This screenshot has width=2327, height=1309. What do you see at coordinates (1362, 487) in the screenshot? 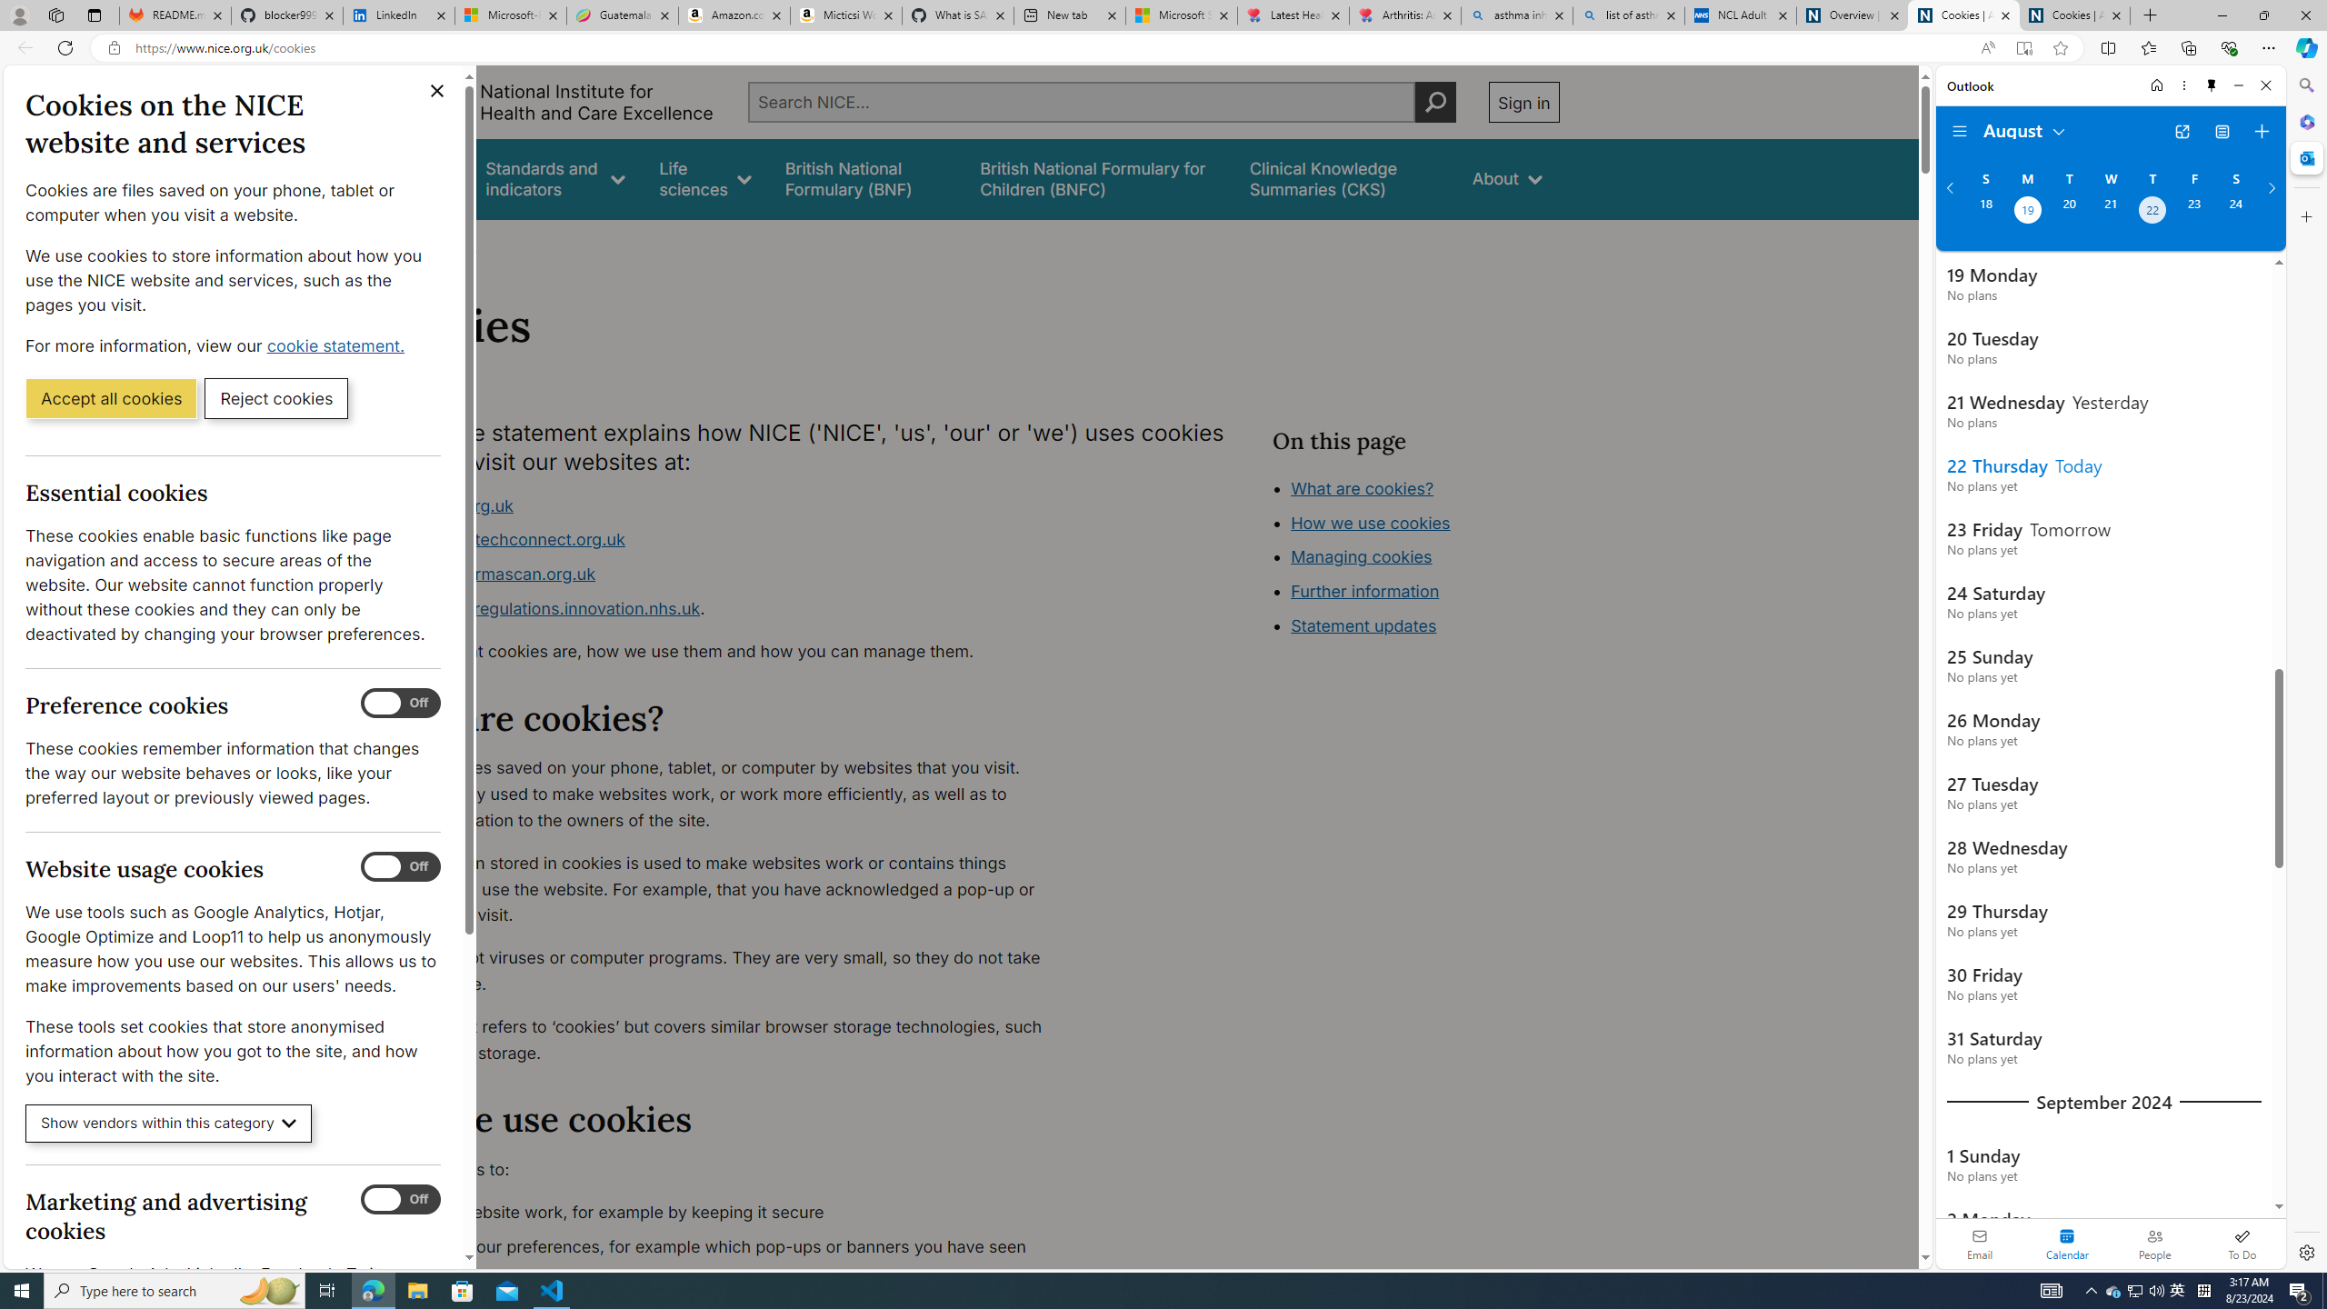
I see `What are cookies?` at bounding box center [1362, 487].